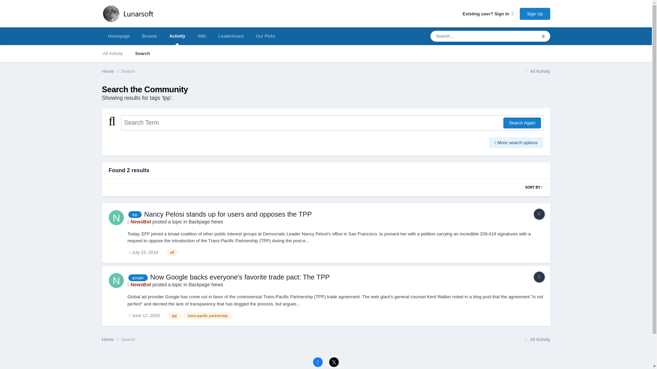 Image resolution: width=657 pixels, height=369 pixels. What do you see at coordinates (177, 36) in the screenshot?
I see `Activity` at bounding box center [177, 36].